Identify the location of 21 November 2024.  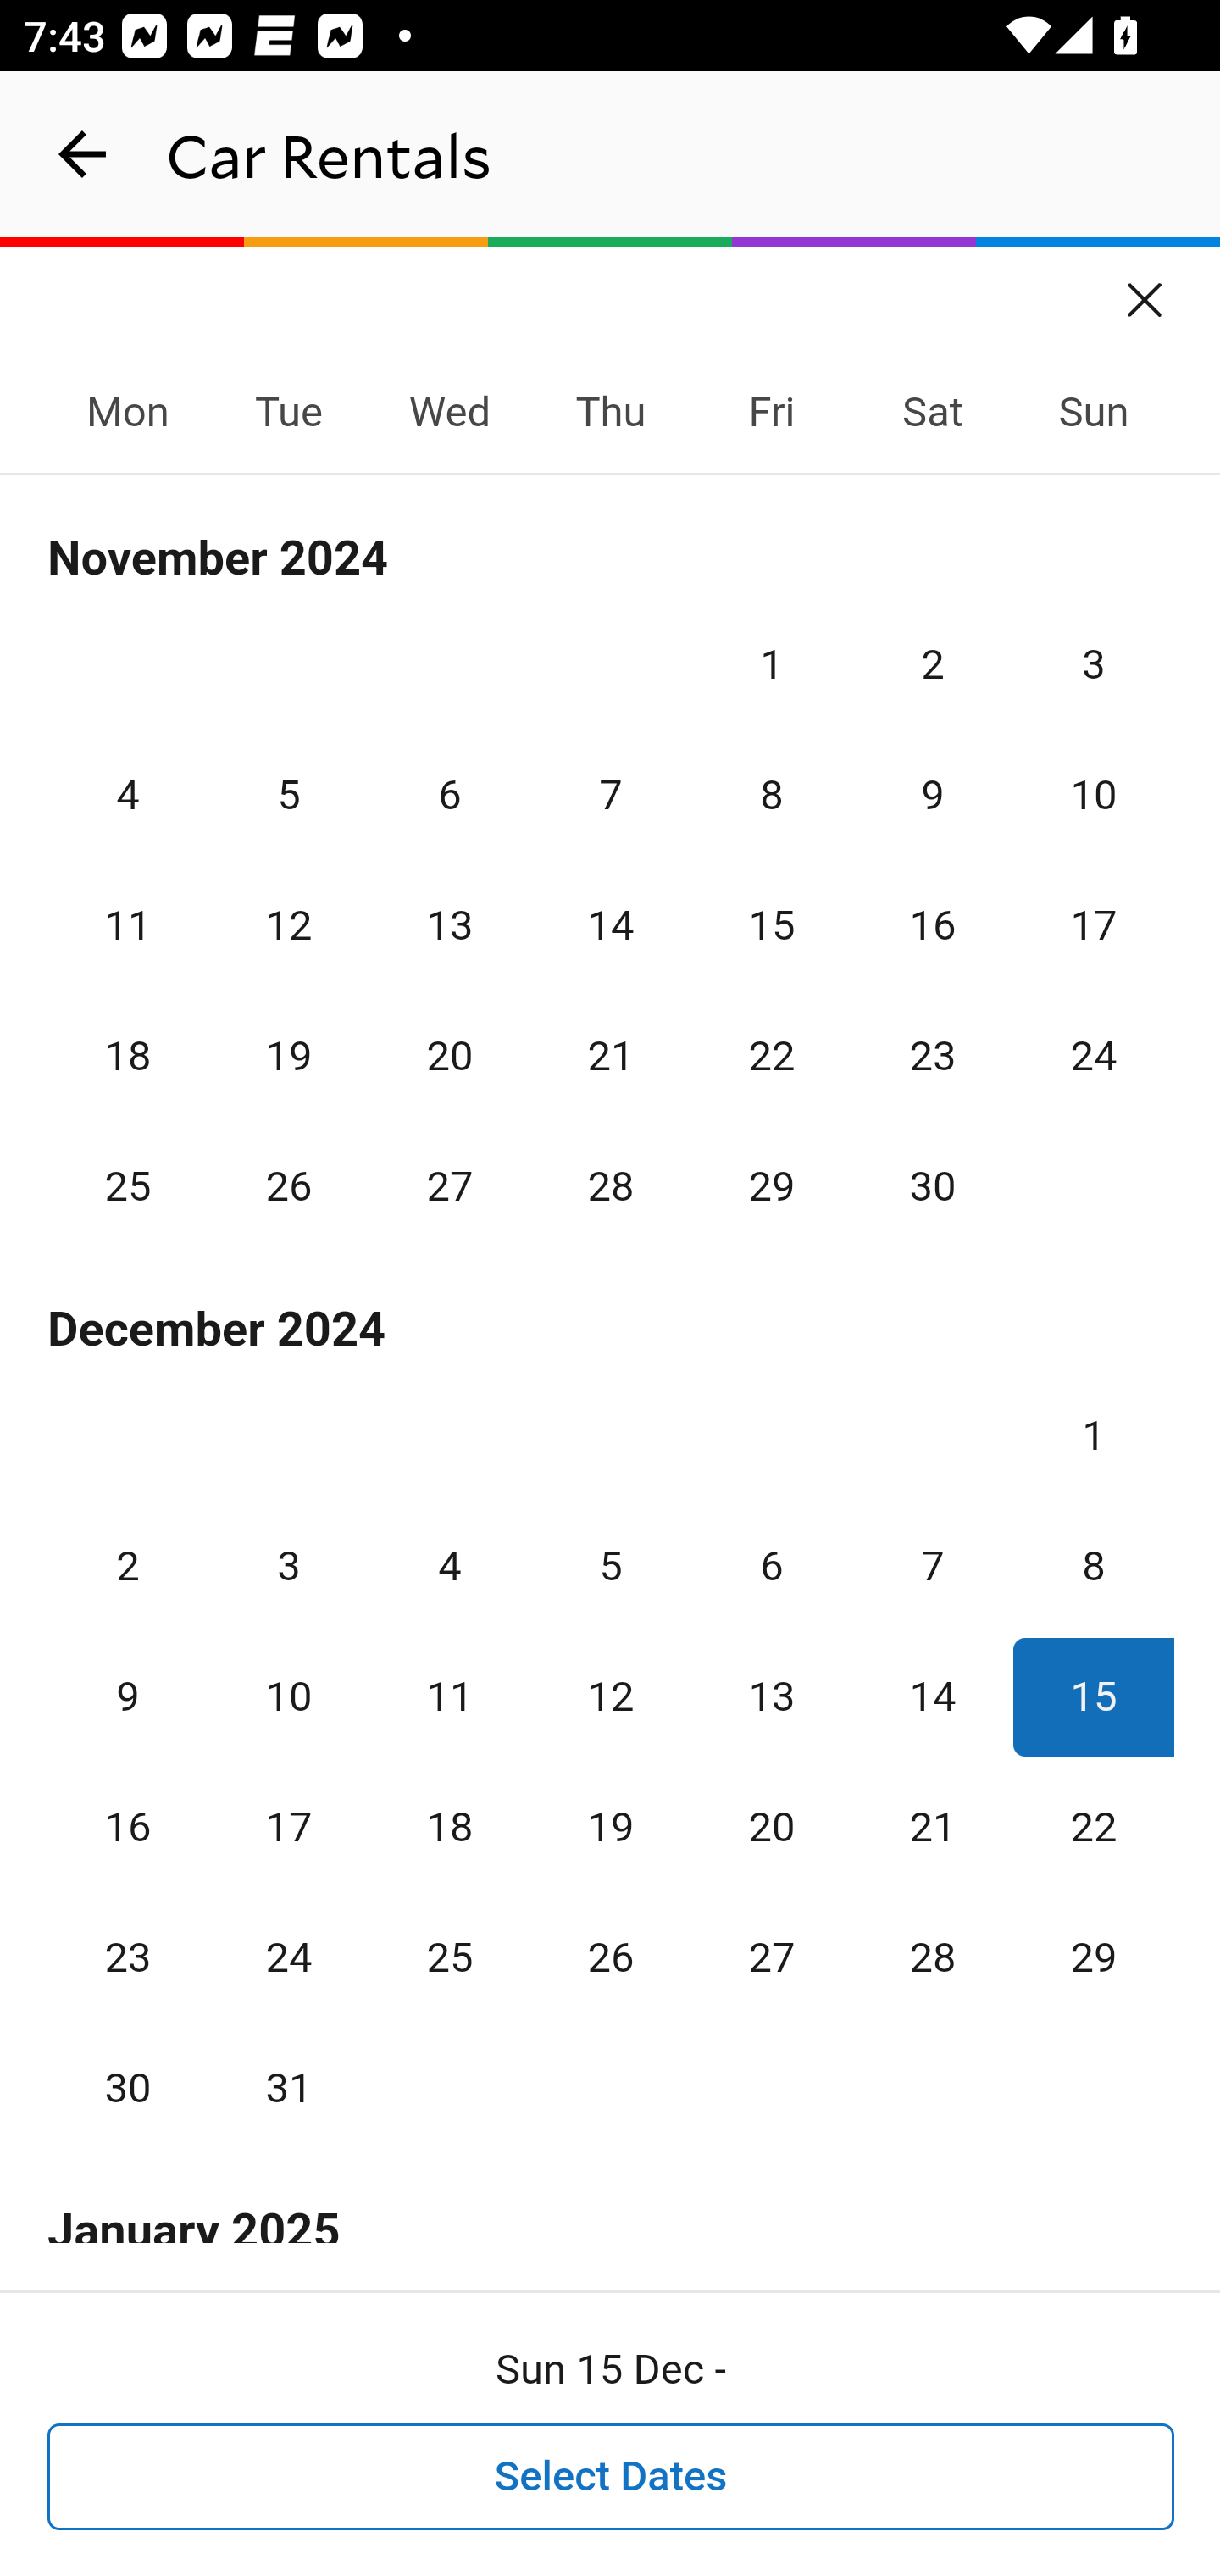
(611, 1056).